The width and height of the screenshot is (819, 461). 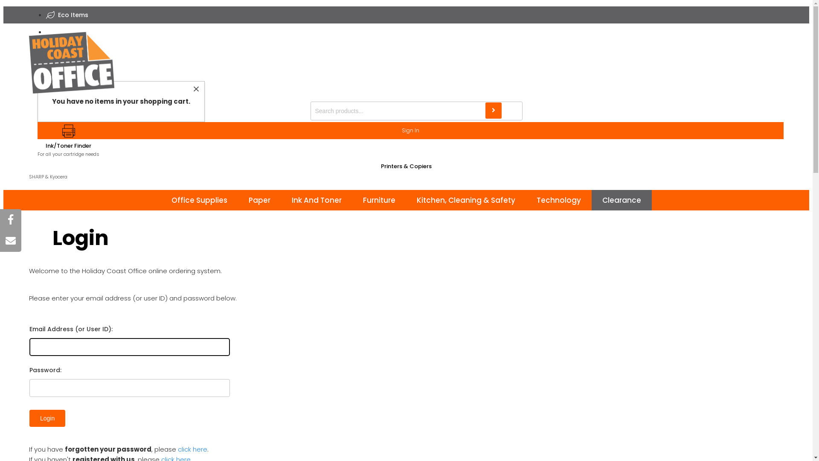 I want to click on Ink/Toner Finder
For all your cartridge needs, so click(x=68, y=141).